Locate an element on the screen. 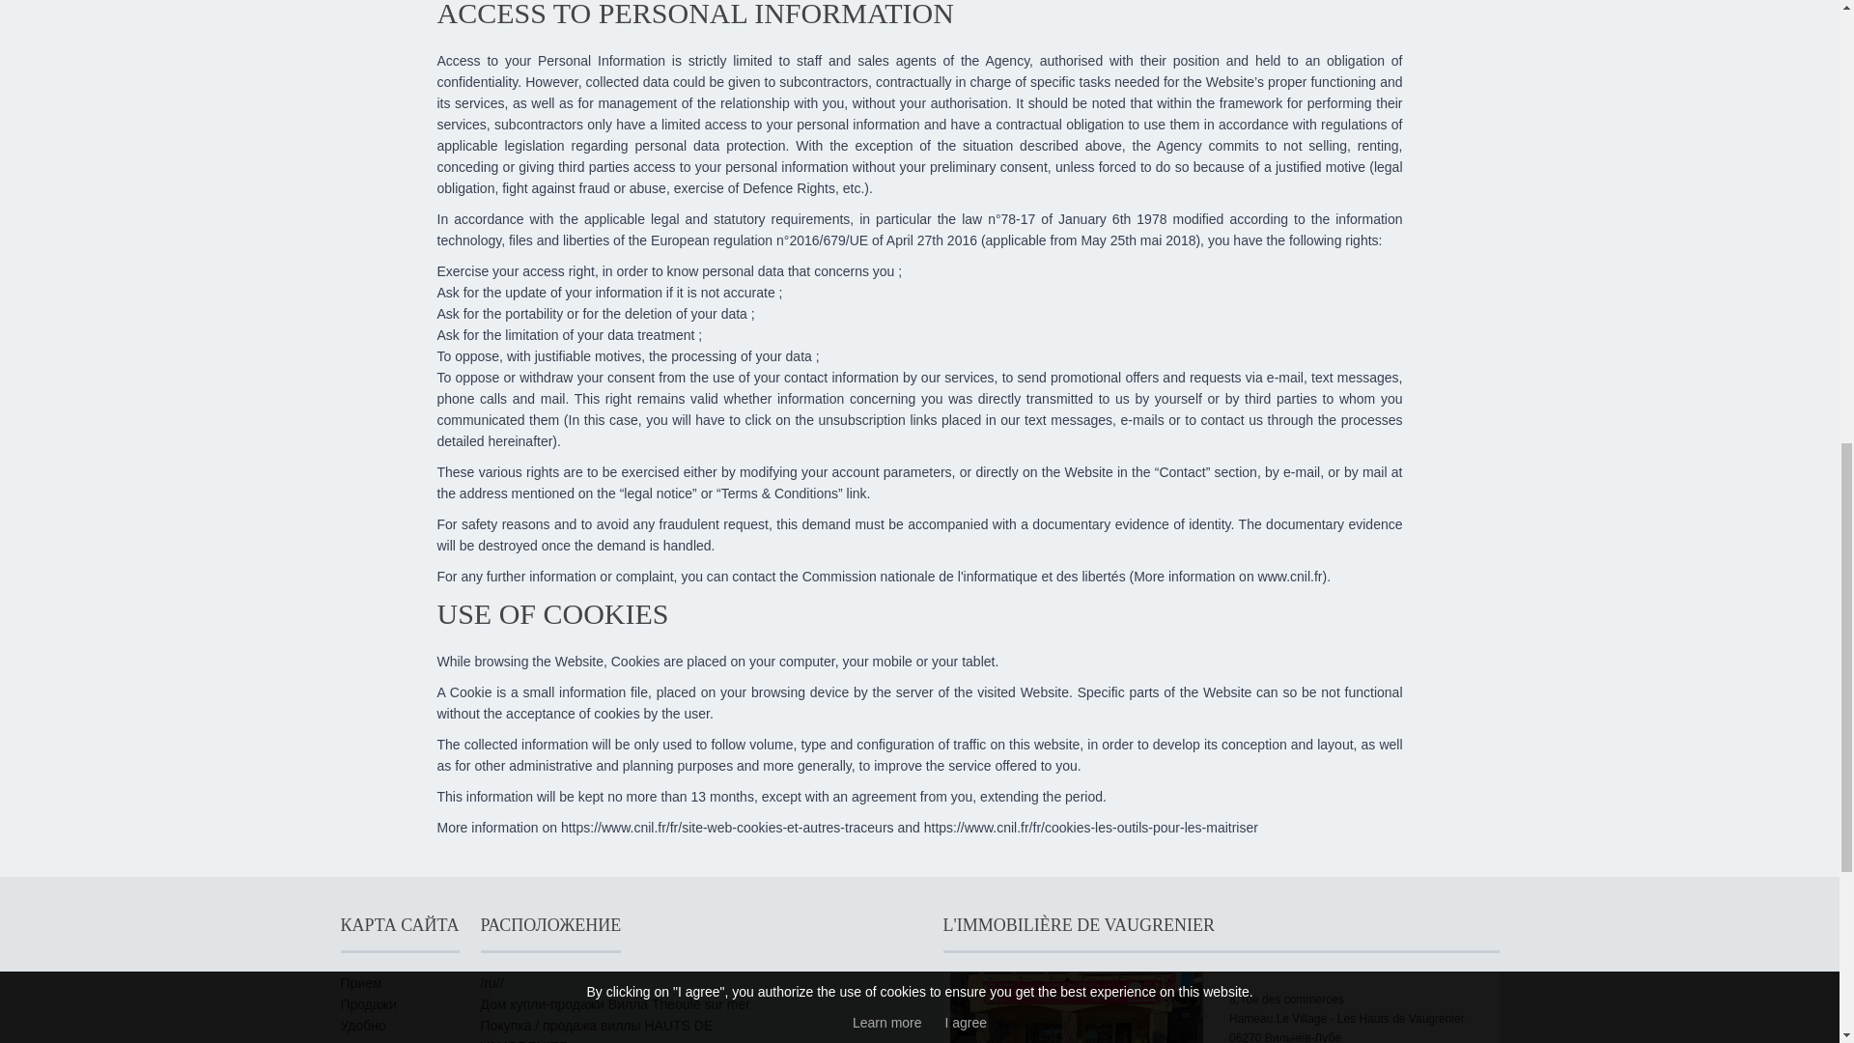 The height and width of the screenshot is (1043, 1854). www.cnil.fr is located at coordinates (1290, 576).